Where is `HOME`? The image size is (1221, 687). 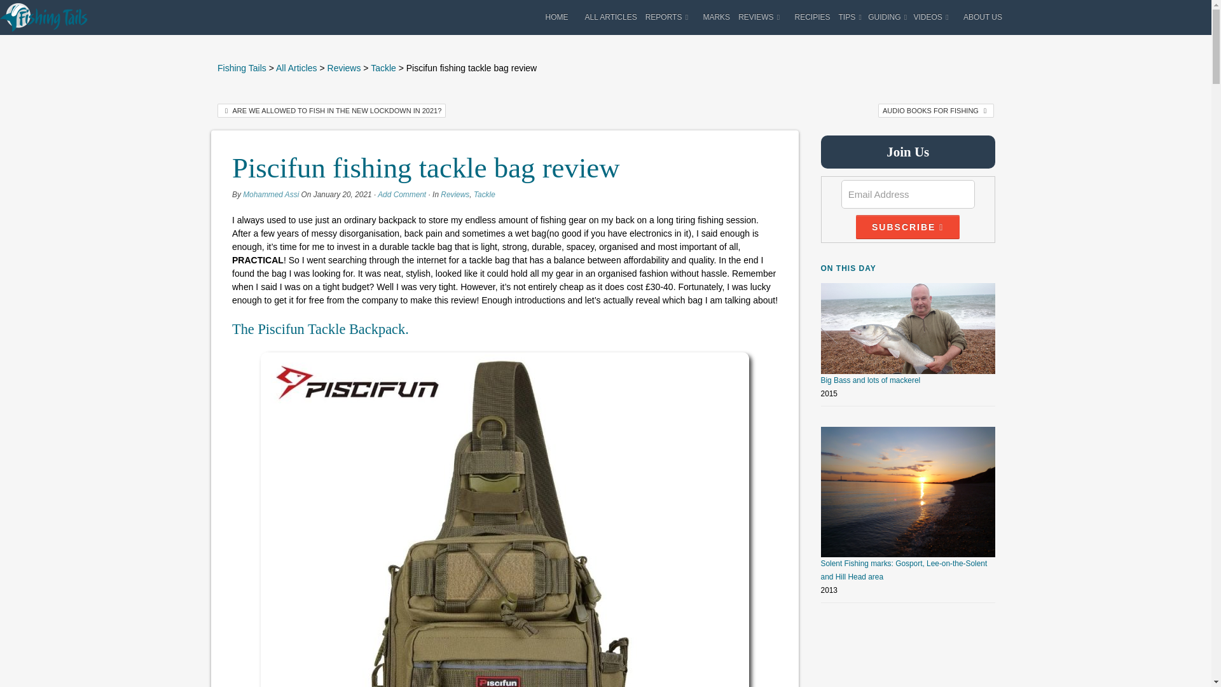 HOME is located at coordinates (556, 17).